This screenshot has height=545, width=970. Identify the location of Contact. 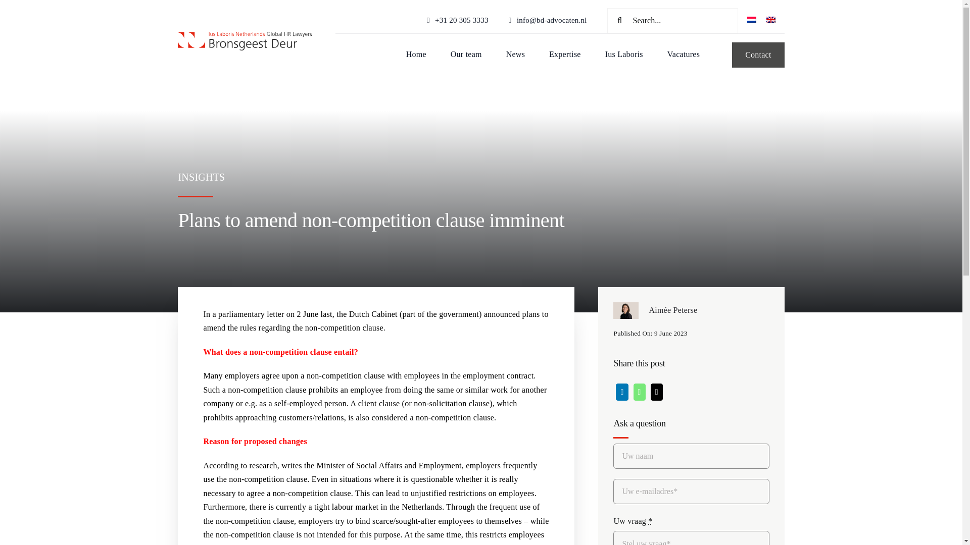
(758, 54).